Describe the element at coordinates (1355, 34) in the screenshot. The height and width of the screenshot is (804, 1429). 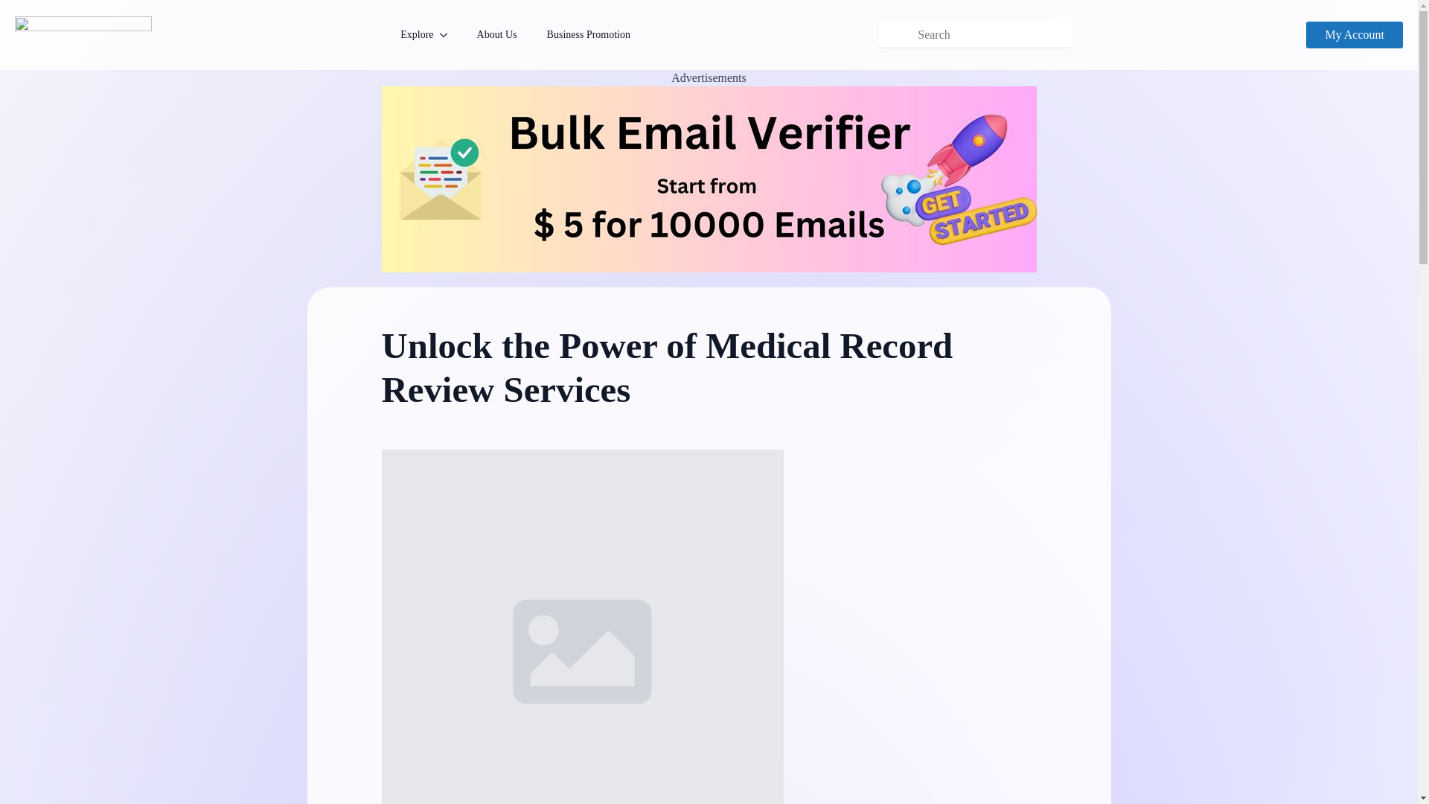
I see `My Account` at that location.